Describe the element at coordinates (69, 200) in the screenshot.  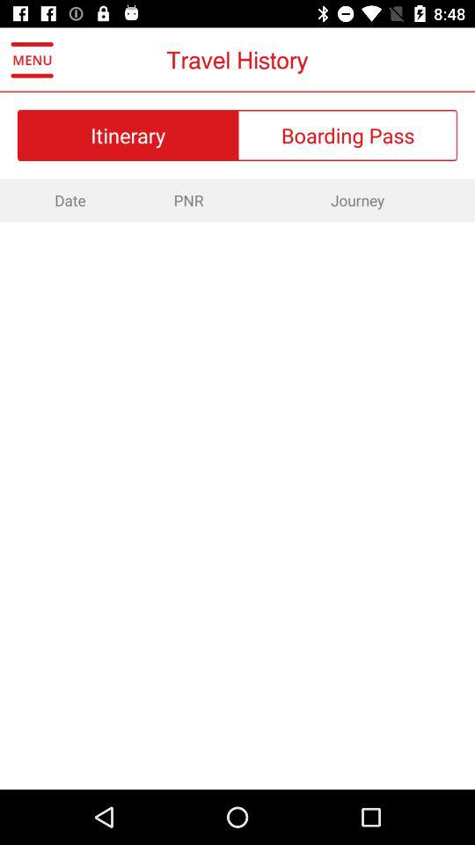
I see `scroll to date icon` at that location.